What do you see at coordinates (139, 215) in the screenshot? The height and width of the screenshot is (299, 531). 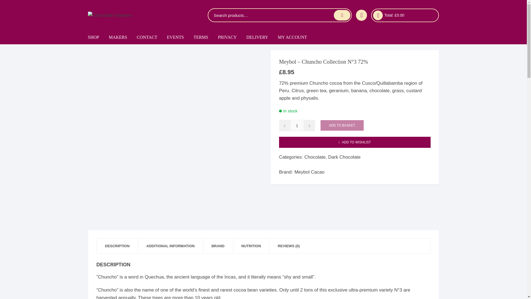 I see `Friis-Holm` at bounding box center [139, 215].